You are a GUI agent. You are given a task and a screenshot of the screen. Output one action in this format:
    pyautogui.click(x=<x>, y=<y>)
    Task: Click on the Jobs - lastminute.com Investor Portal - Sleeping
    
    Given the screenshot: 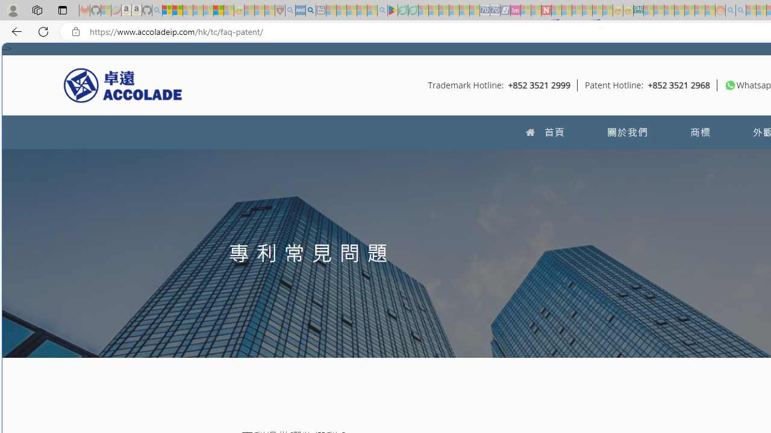 What is the action you would take?
    pyautogui.click(x=515, y=11)
    